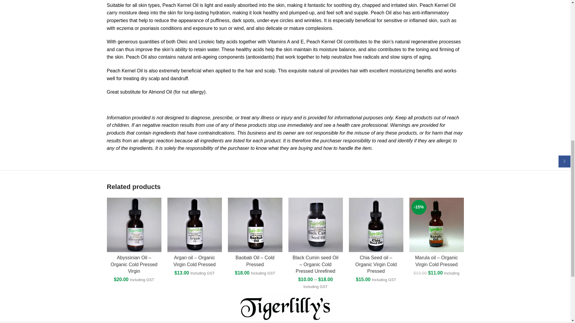 Image resolution: width=575 pixels, height=323 pixels. Describe the element at coordinates (285, 307) in the screenshot. I see `Asset 9` at that location.